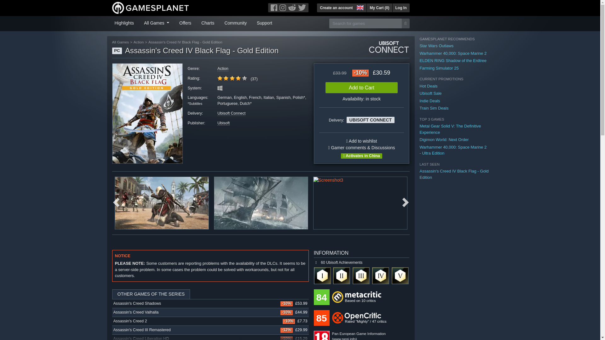 The width and height of the screenshot is (605, 340). Describe the element at coordinates (336, 8) in the screenshot. I see `Create an account` at that location.